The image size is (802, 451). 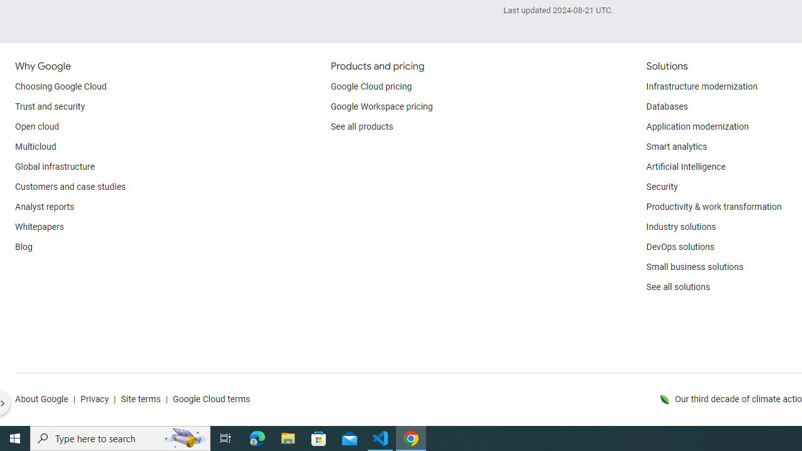 What do you see at coordinates (676, 147) in the screenshot?
I see `Smart analytics` at bounding box center [676, 147].